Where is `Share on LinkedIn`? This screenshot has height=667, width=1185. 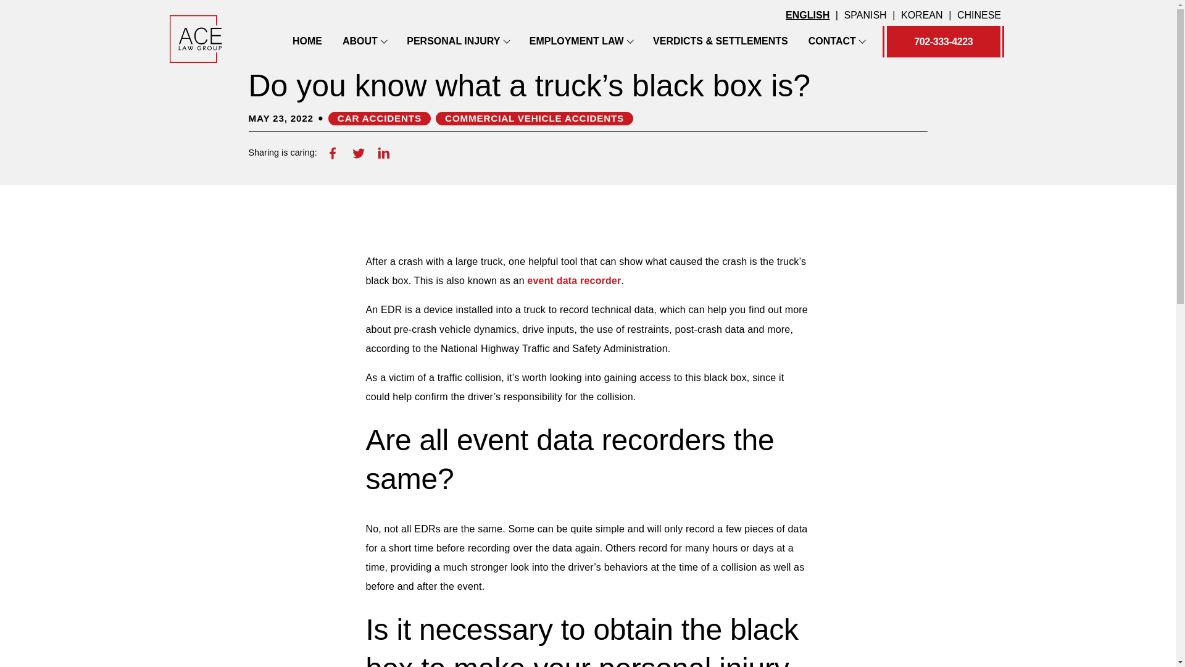
Share on LinkedIn is located at coordinates (384, 153).